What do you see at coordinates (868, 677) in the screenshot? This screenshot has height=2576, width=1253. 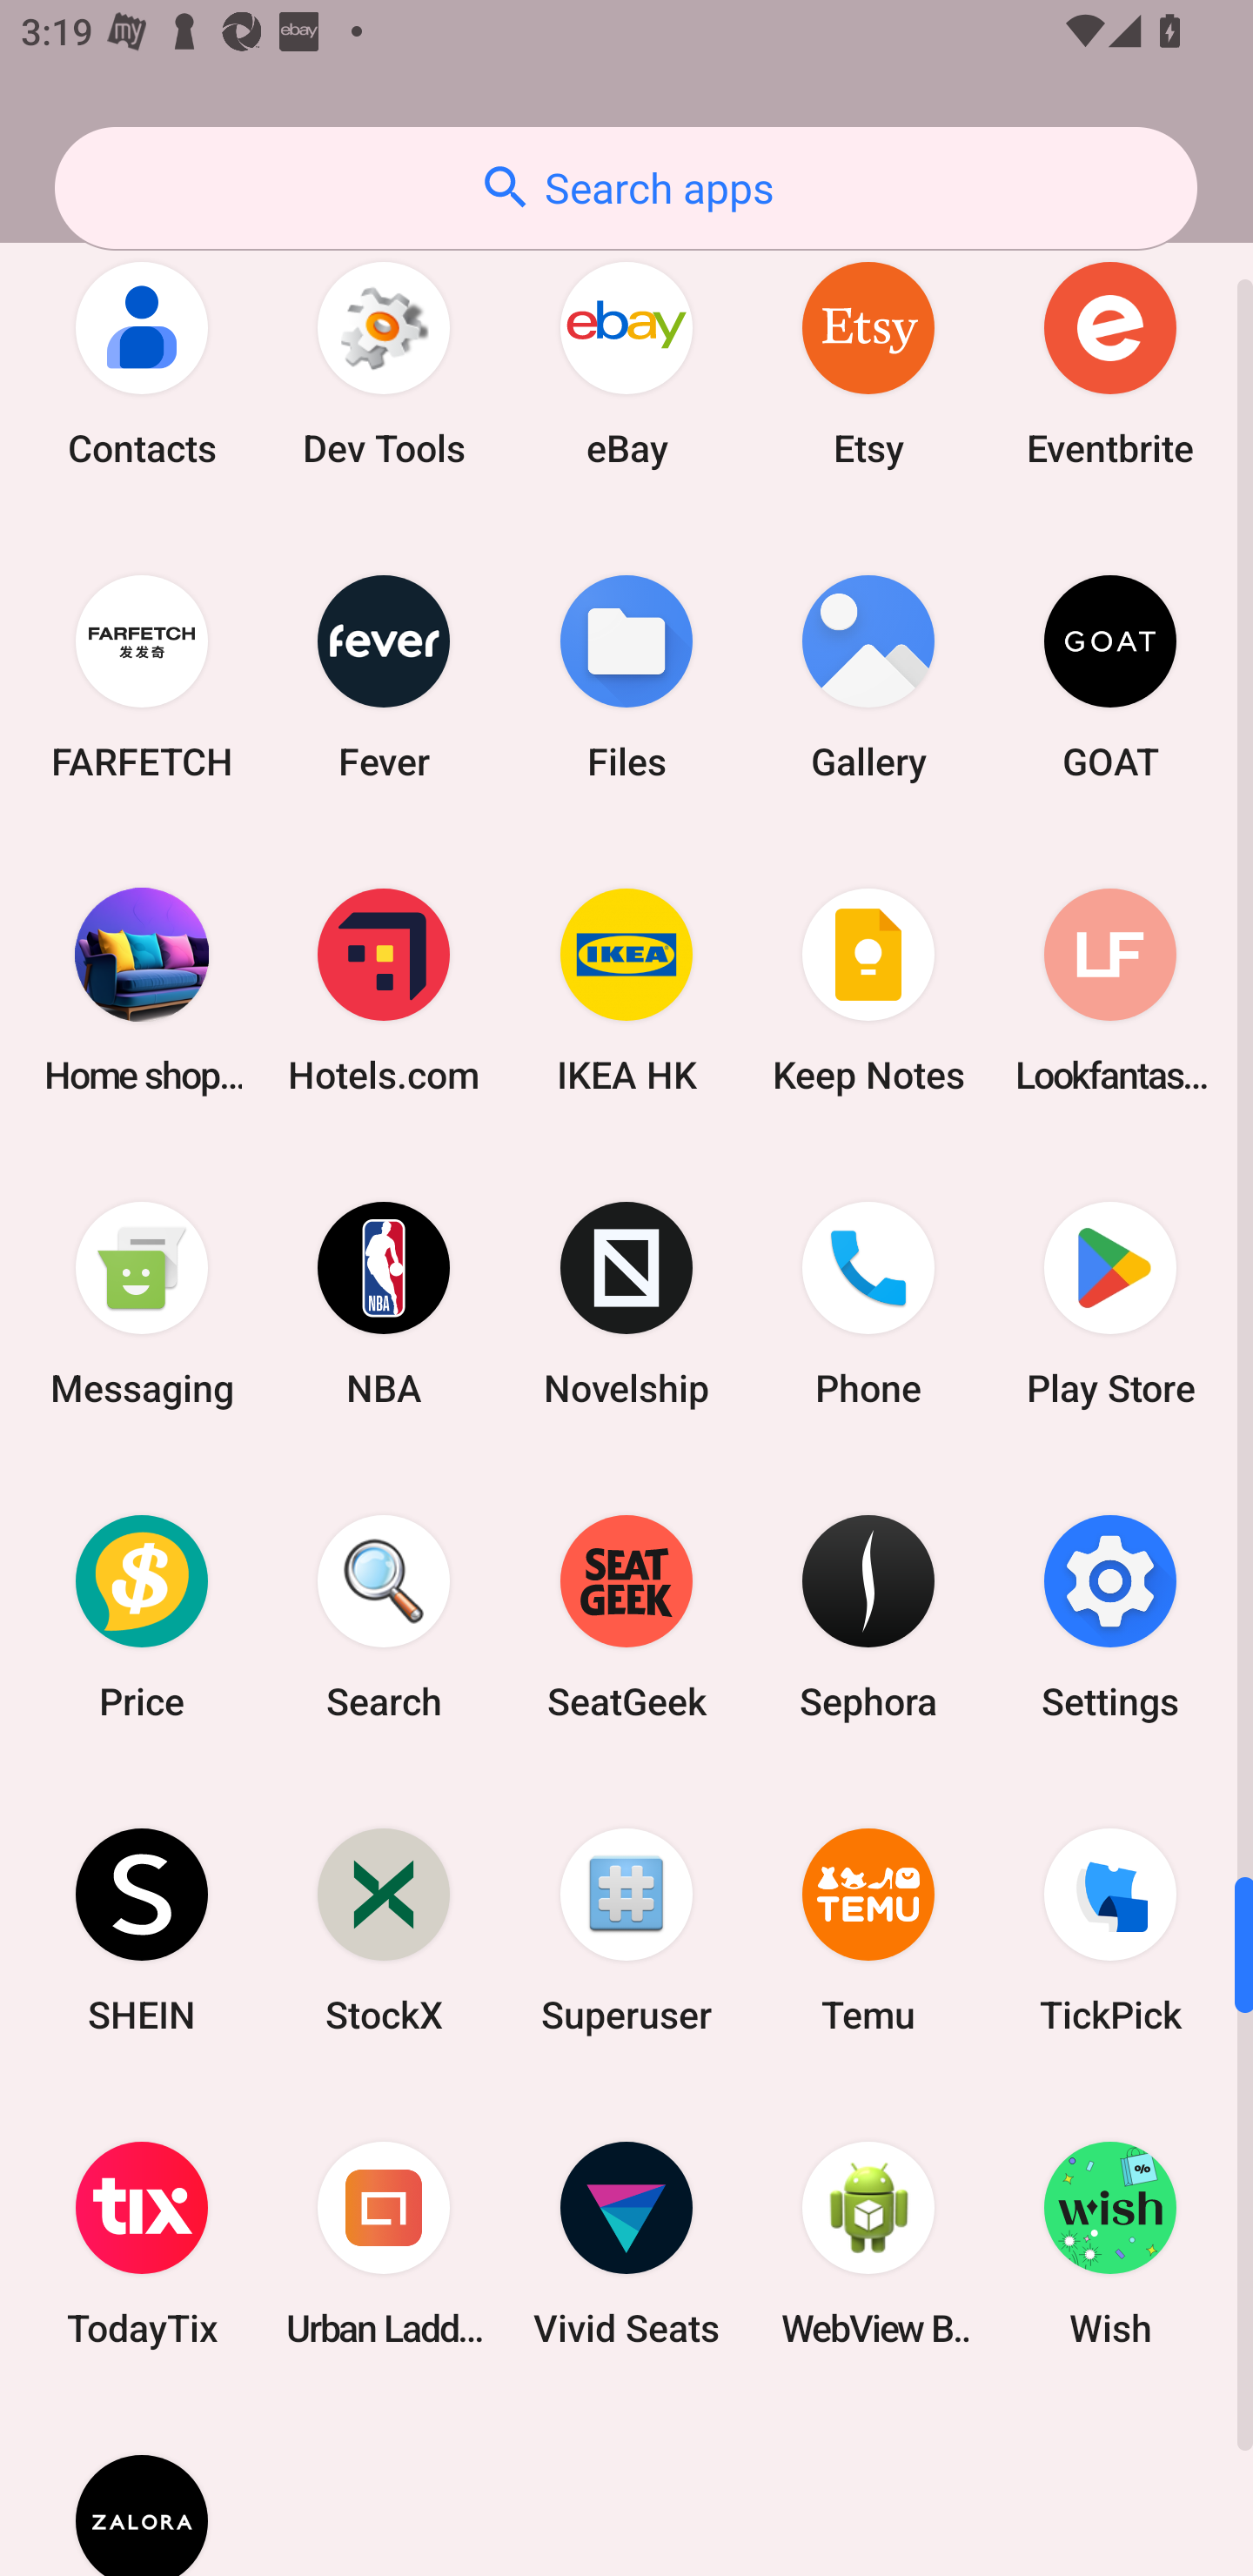 I see `Gallery` at bounding box center [868, 677].